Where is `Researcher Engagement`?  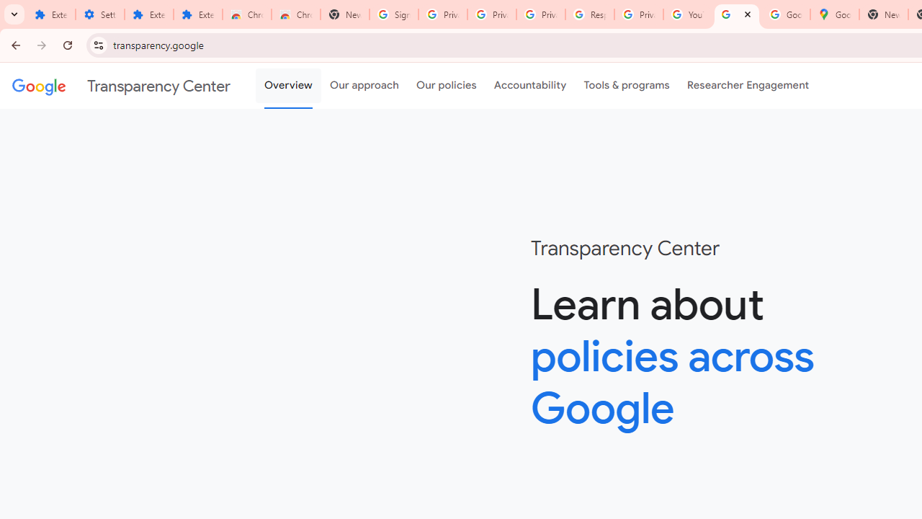
Researcher Engagement is located at coordinates (748, 86).